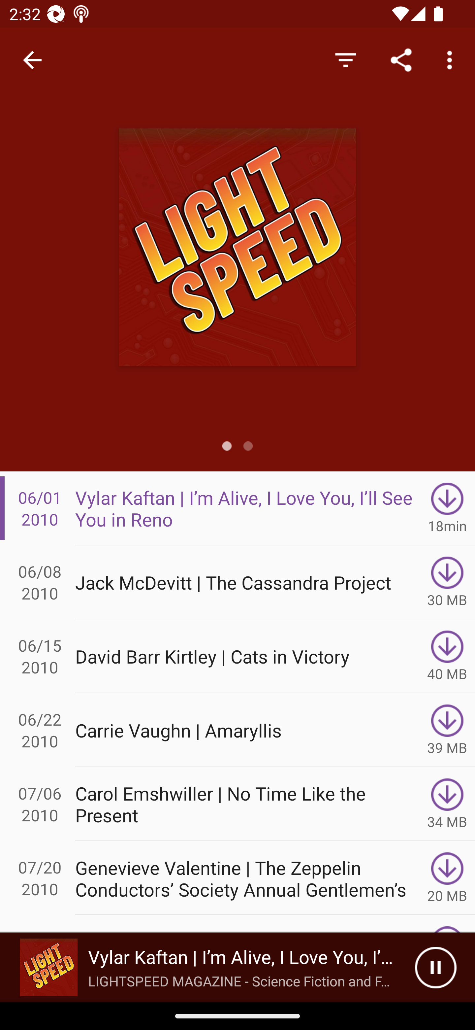 The image size is (475, 1030). What do you see at coordinates (447, 730) in the screenshot?
I see `Download 39 MB` at bounding box center [447, 730].